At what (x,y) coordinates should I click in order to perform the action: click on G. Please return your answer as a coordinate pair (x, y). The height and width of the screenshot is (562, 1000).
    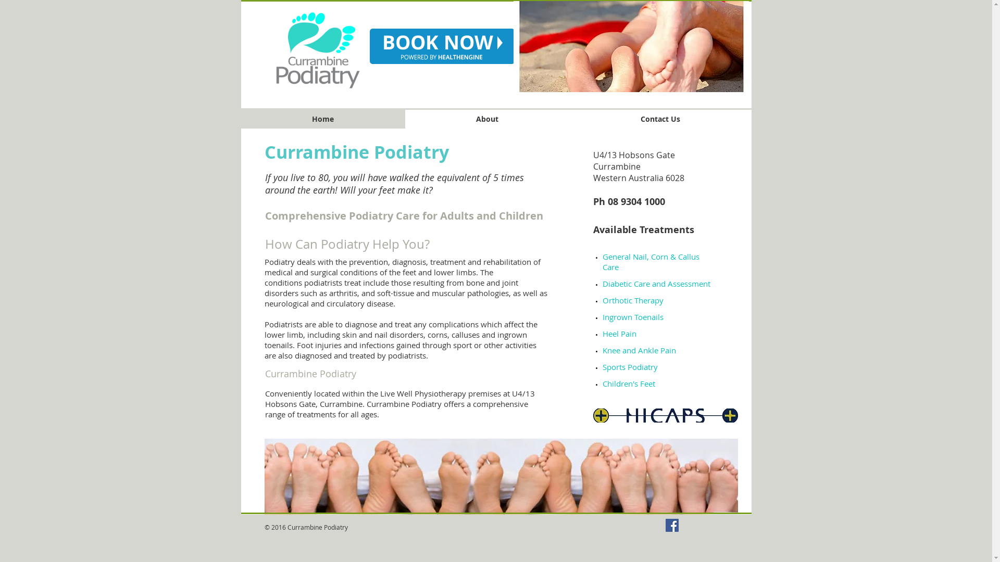
    Looking at the image, I should click on (605, 257).